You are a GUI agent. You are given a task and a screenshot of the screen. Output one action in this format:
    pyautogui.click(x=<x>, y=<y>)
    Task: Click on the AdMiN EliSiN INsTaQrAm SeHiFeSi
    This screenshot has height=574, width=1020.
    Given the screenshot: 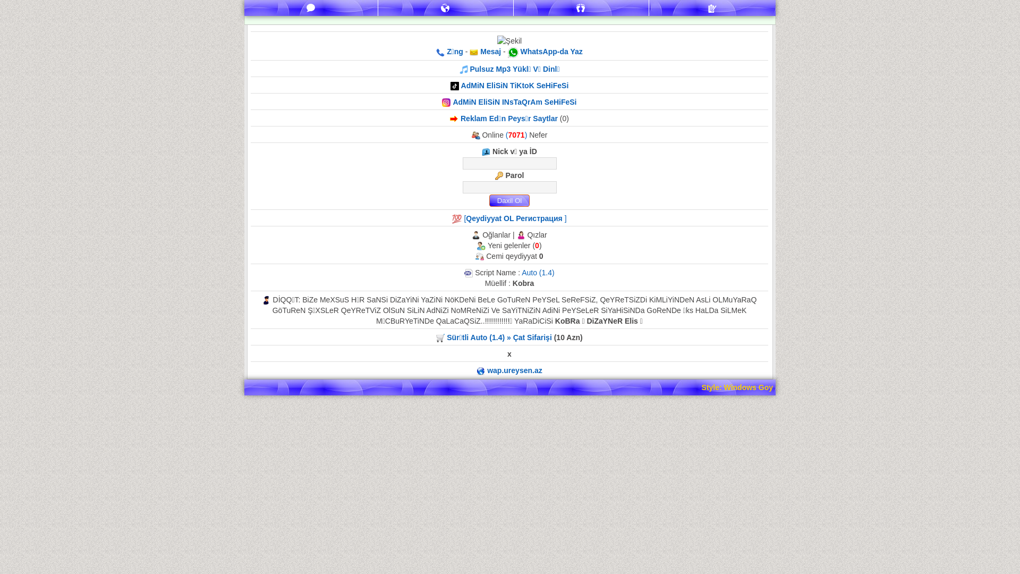 What is the action you would take?
    pyautogui.click(x=514, y=102)
    